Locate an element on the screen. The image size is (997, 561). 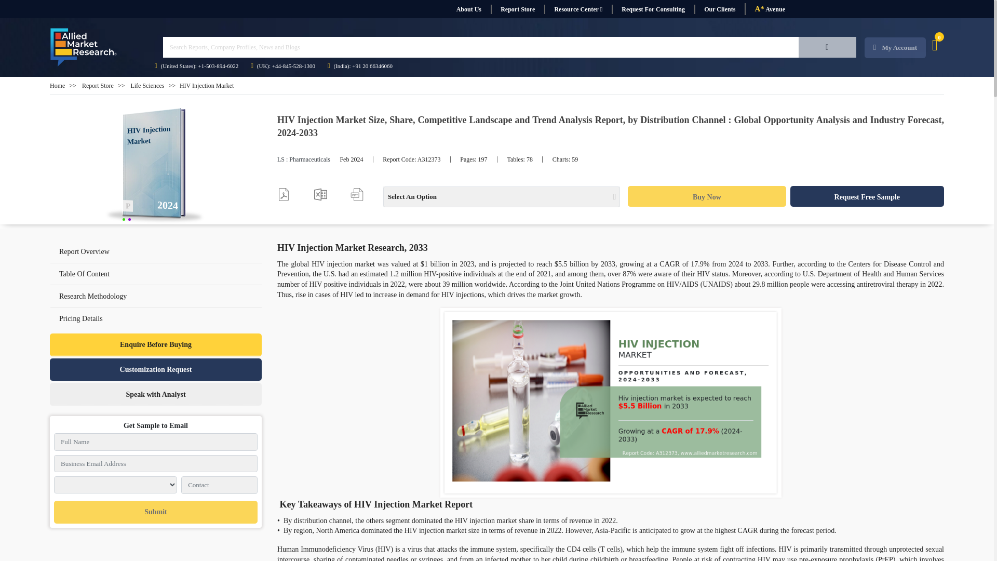
Home is located at coordinates (57, 85).